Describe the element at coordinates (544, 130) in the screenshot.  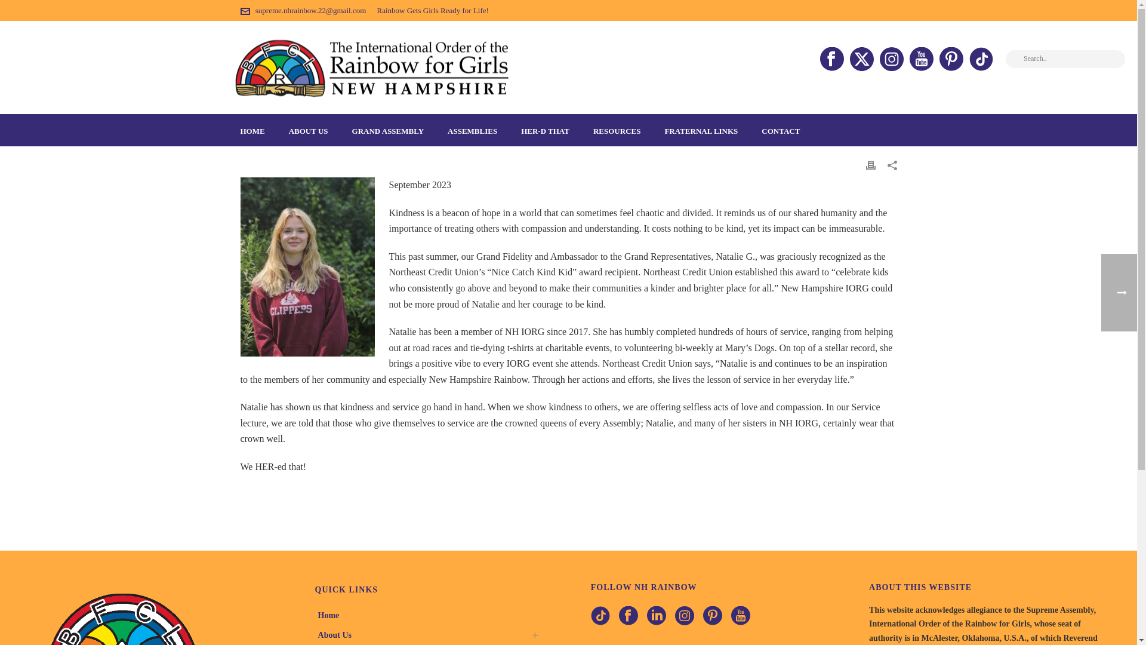
I see `HER-D THAT` at that location.